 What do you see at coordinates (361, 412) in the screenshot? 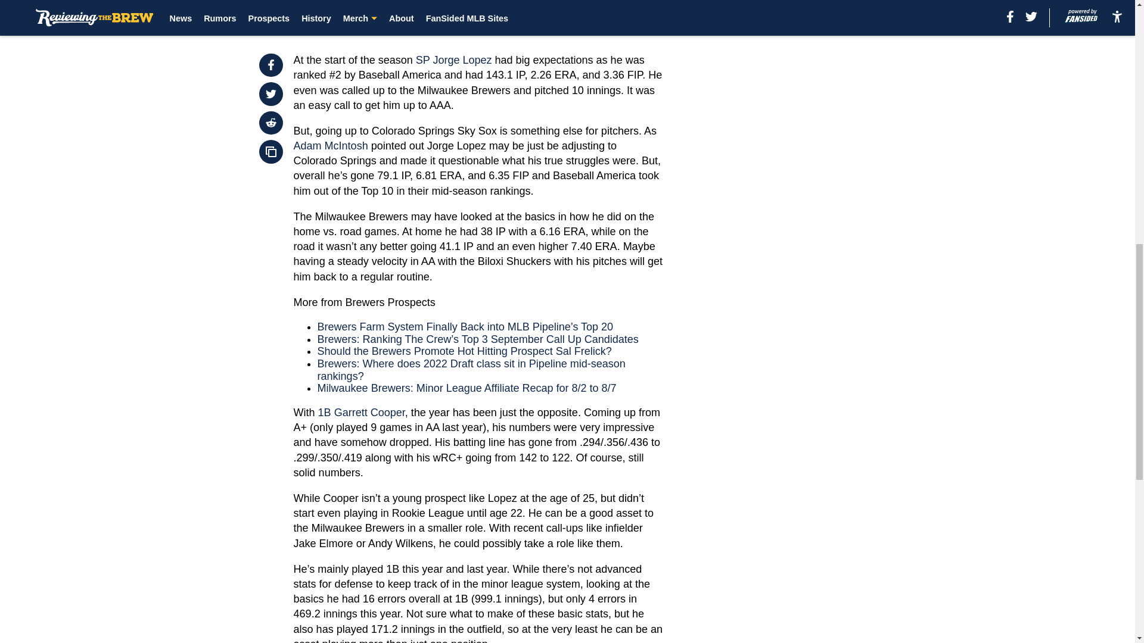
I see `1B Garrett Cooper` at bounding box center [361, 412].